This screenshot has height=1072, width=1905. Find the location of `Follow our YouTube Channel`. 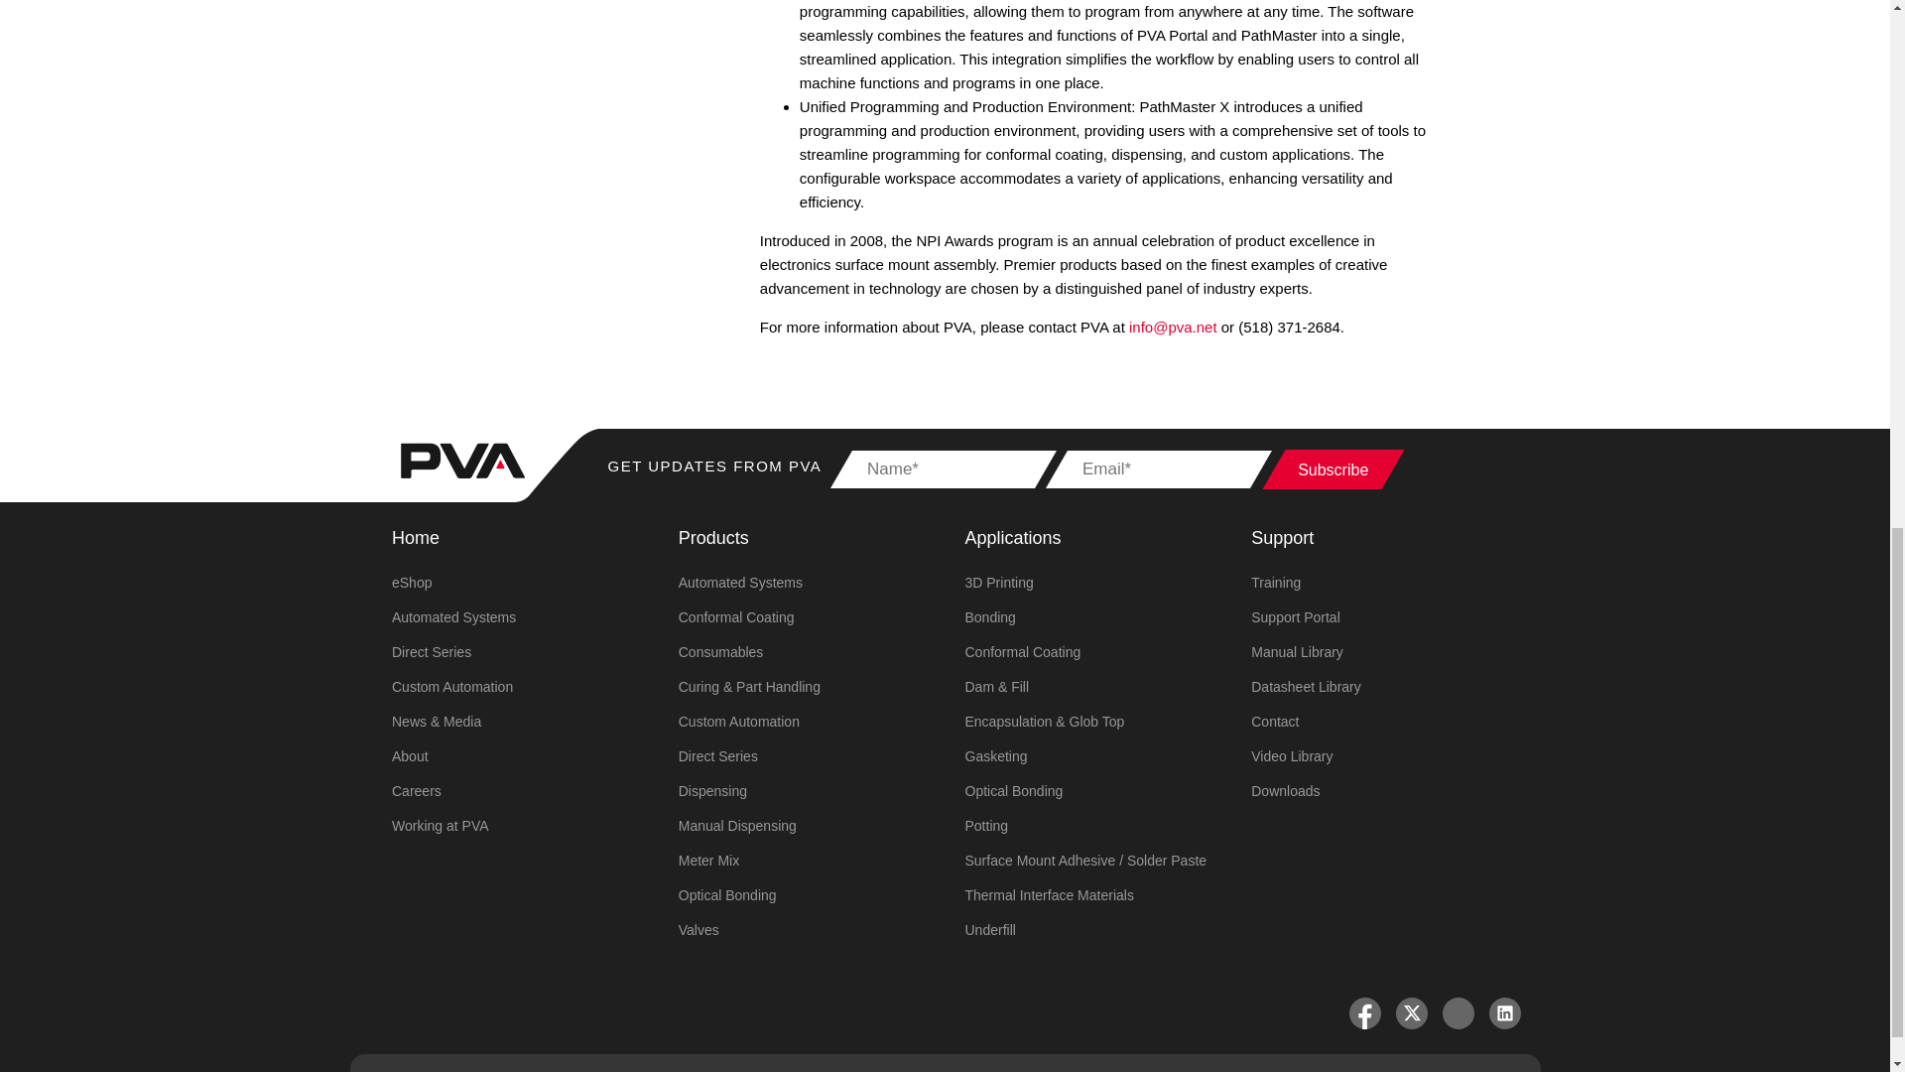

Follow our YouTube Channel is located at coordinates (1459, 1012).